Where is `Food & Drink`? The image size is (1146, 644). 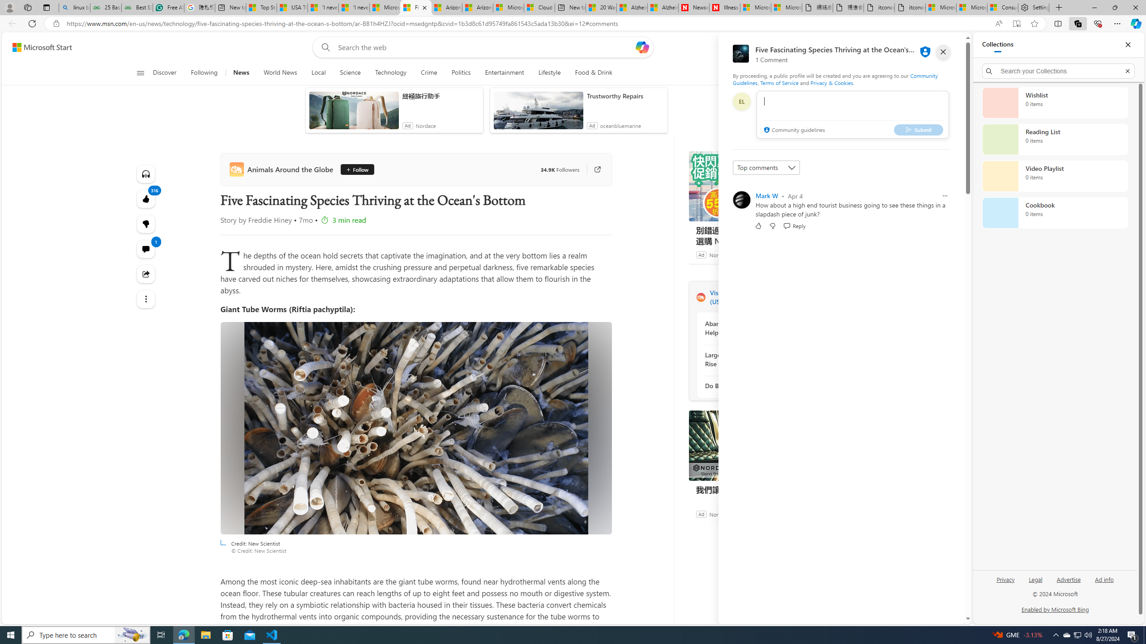 Food & Drink is located at coordinates (590, 73).